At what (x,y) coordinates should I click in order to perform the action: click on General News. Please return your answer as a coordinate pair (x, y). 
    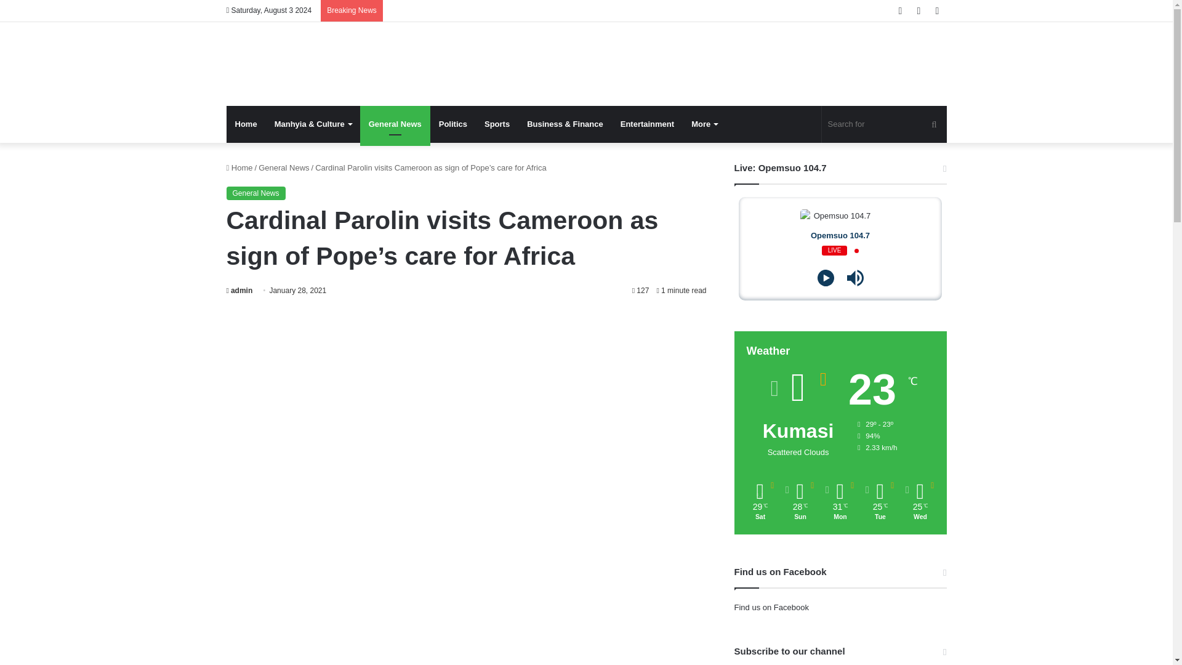
    Looking at the image, I should click on (283, 167).